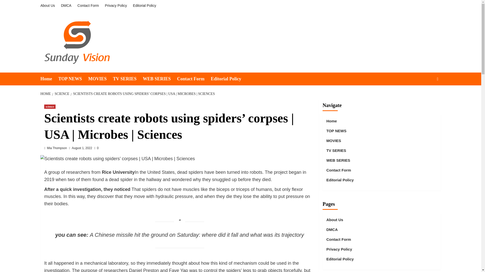 Image resolution: width=485 pixels, height=272 pixels. I want to click on HOME, so click(46, 94).